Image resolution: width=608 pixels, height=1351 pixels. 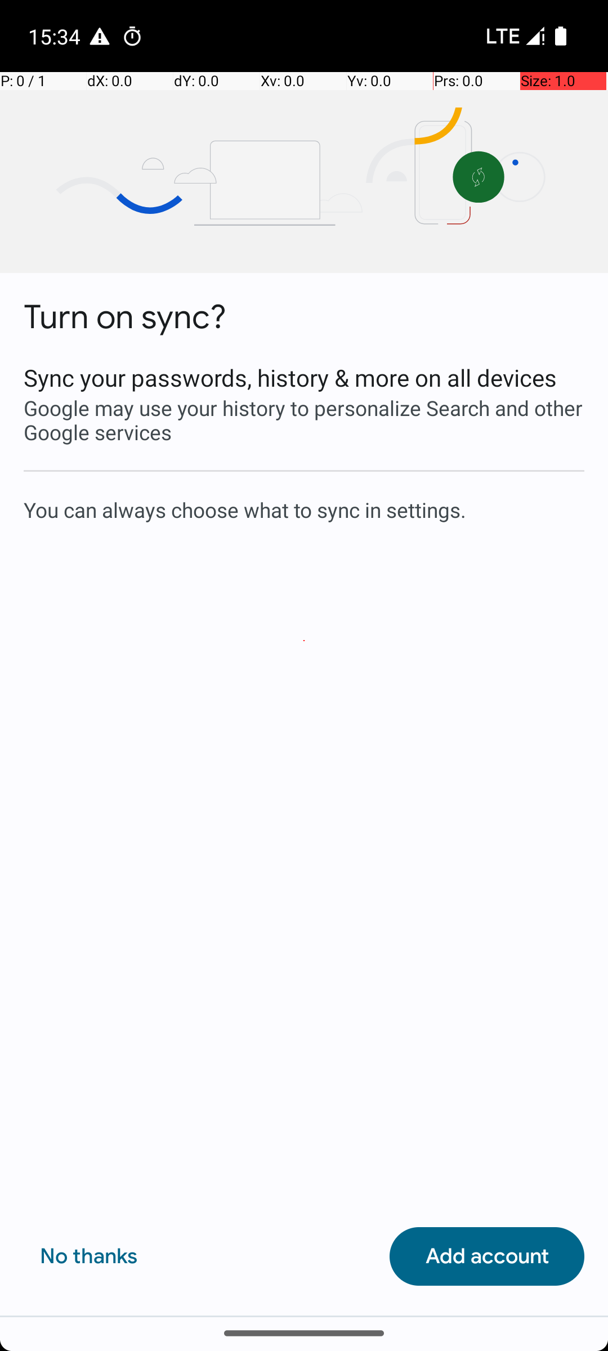 I want to click on No thanks, so click(x=89, y=1256).